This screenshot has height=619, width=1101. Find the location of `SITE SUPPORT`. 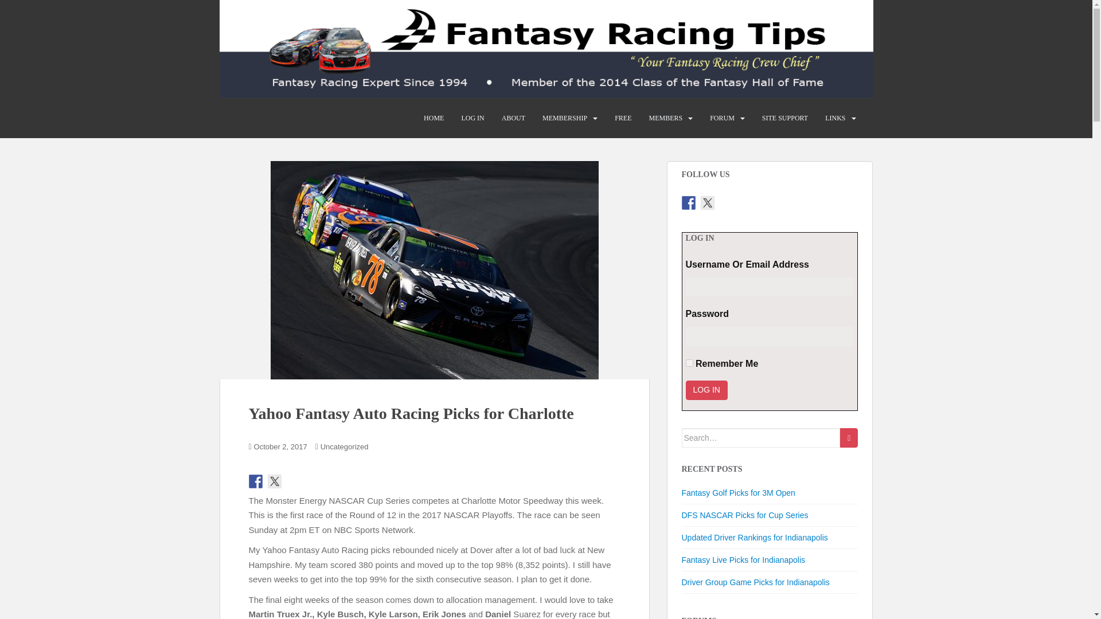

SITE SUPPORT is located at coordinates (784, 117).